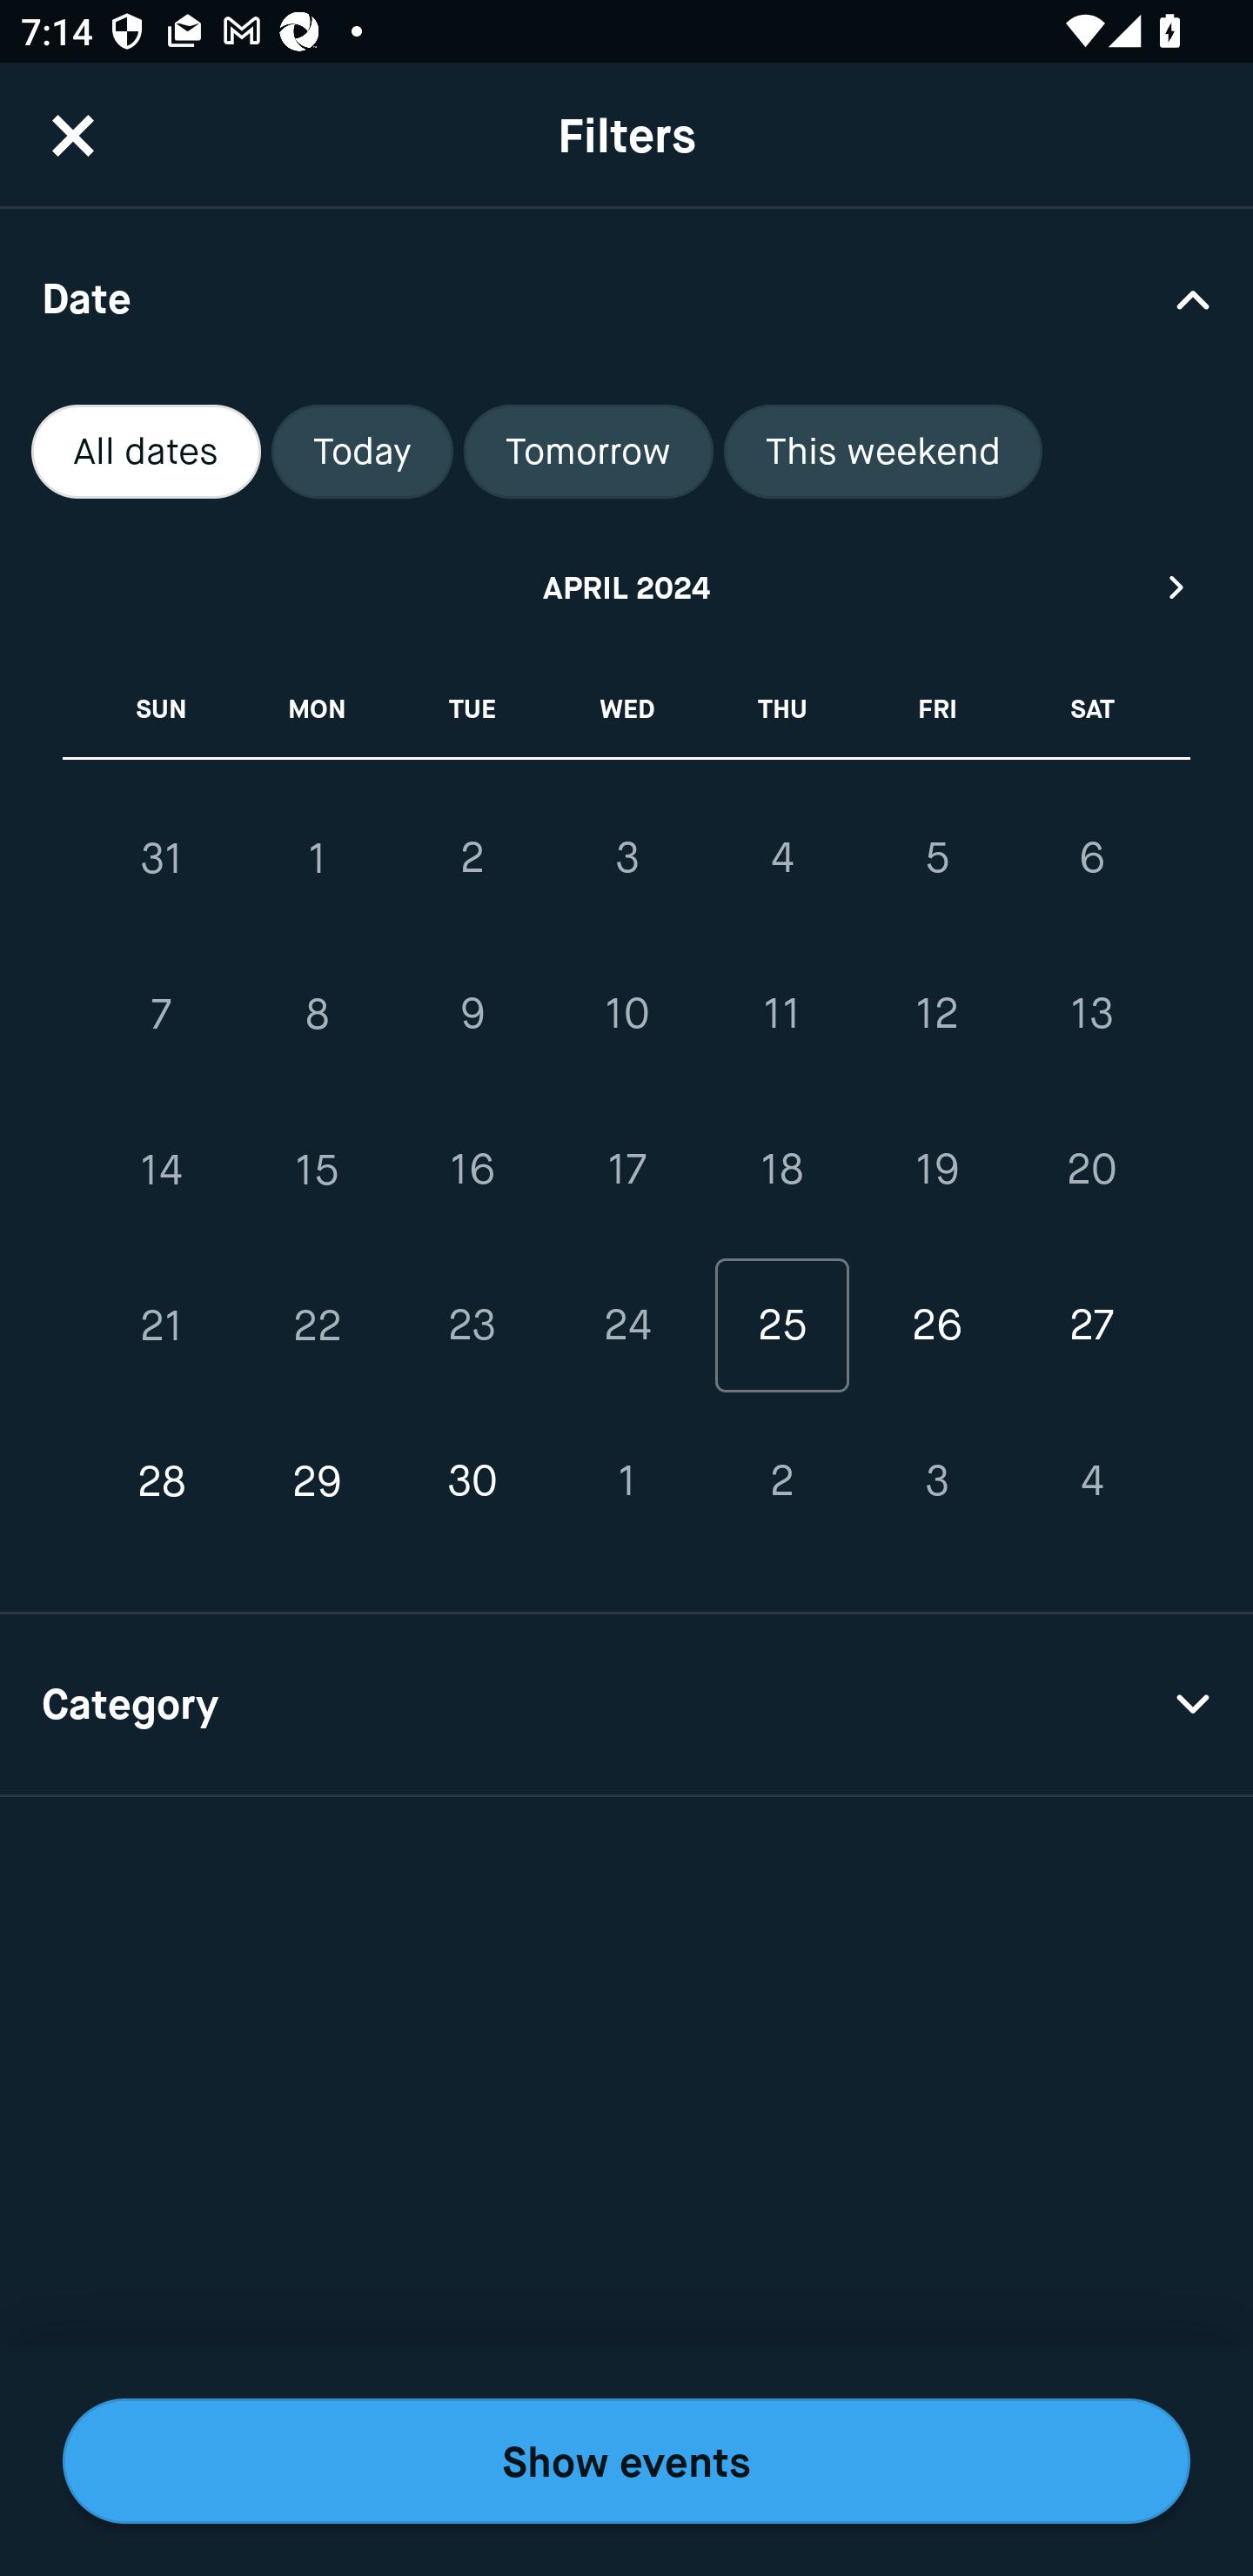 The width and height of the screenshot is (1253, 2576). I want to click on 2, so click(472, 857).